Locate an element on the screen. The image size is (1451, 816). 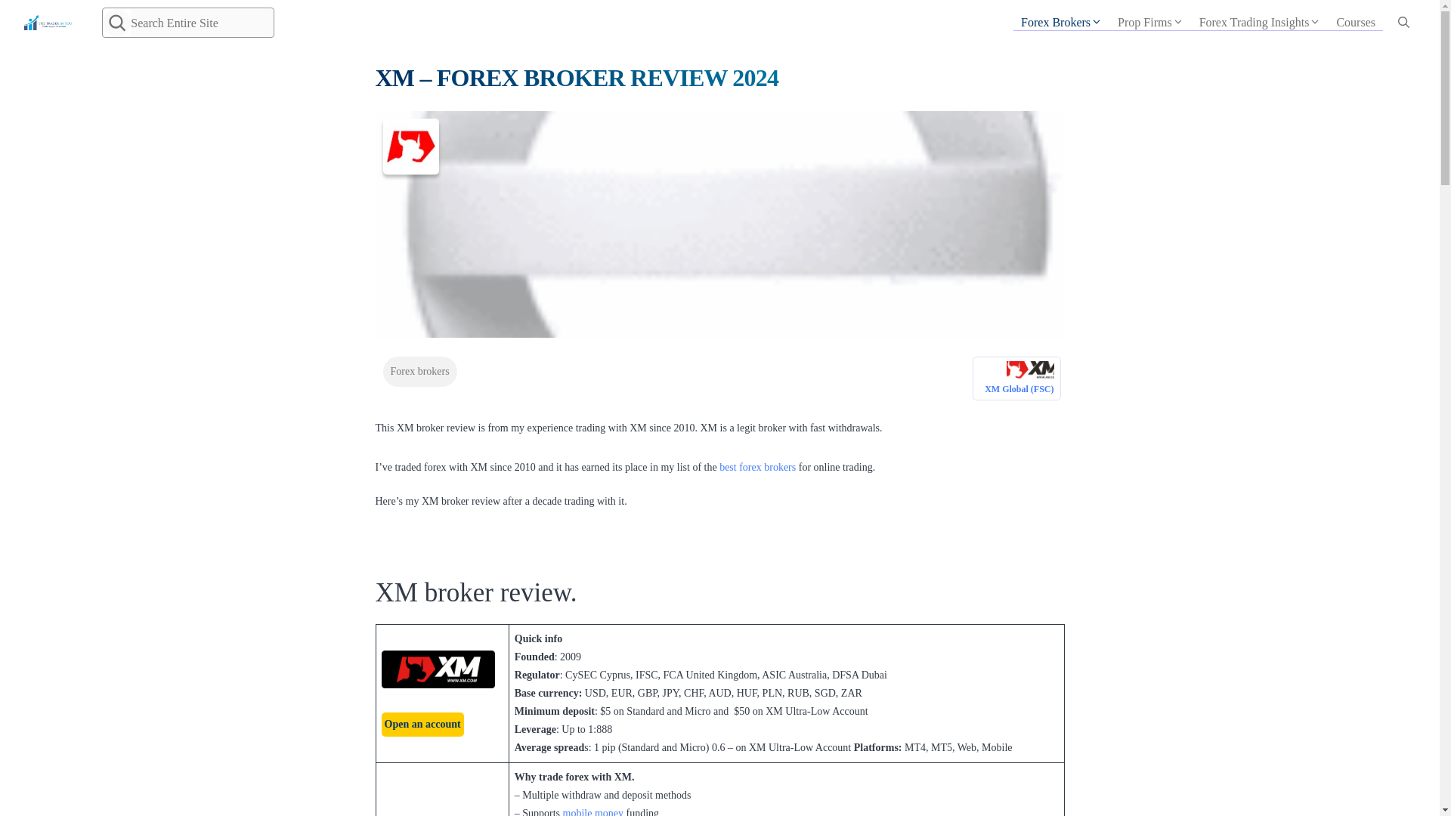
Forex Brokers is located at coordinates (1061, 22).